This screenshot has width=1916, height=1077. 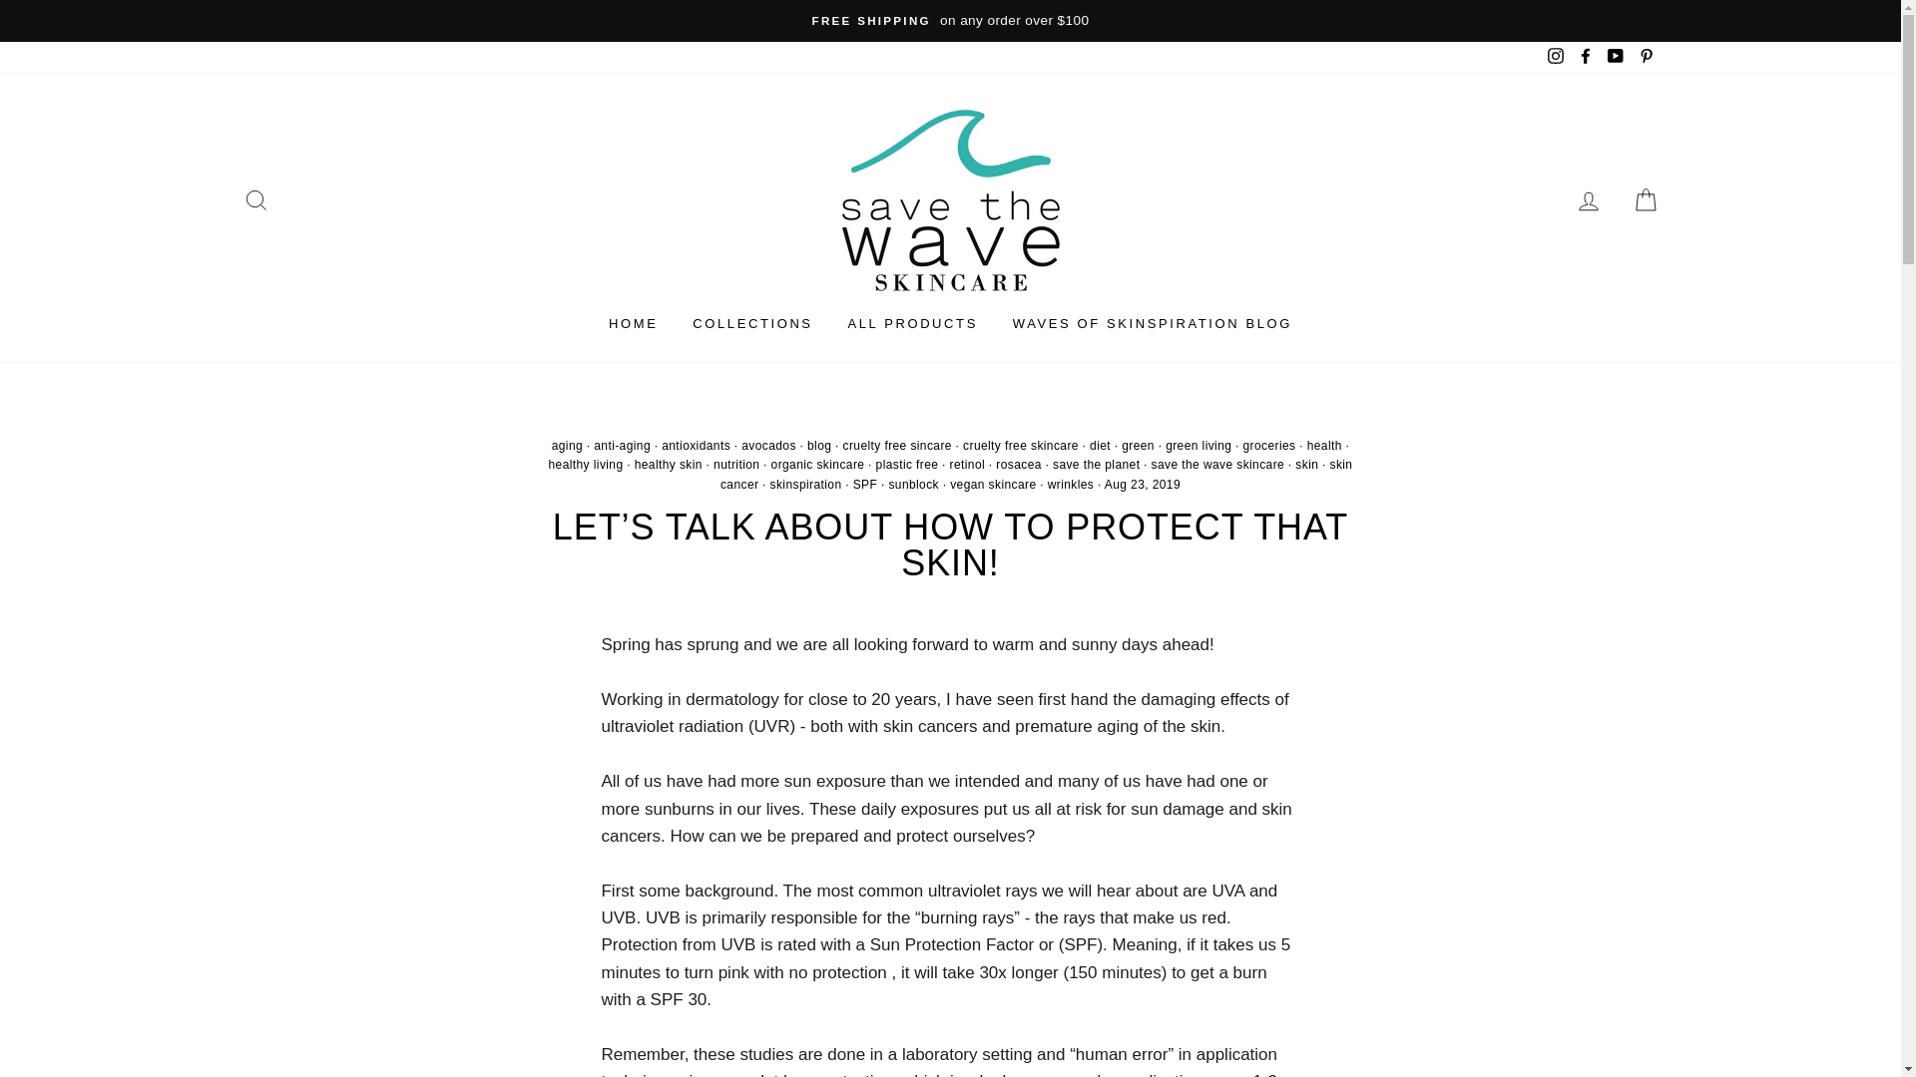 What do you see at coordinates (1589, 199) in the screenshot?
I see `LOG IN` at bounding box center [1589, 199].